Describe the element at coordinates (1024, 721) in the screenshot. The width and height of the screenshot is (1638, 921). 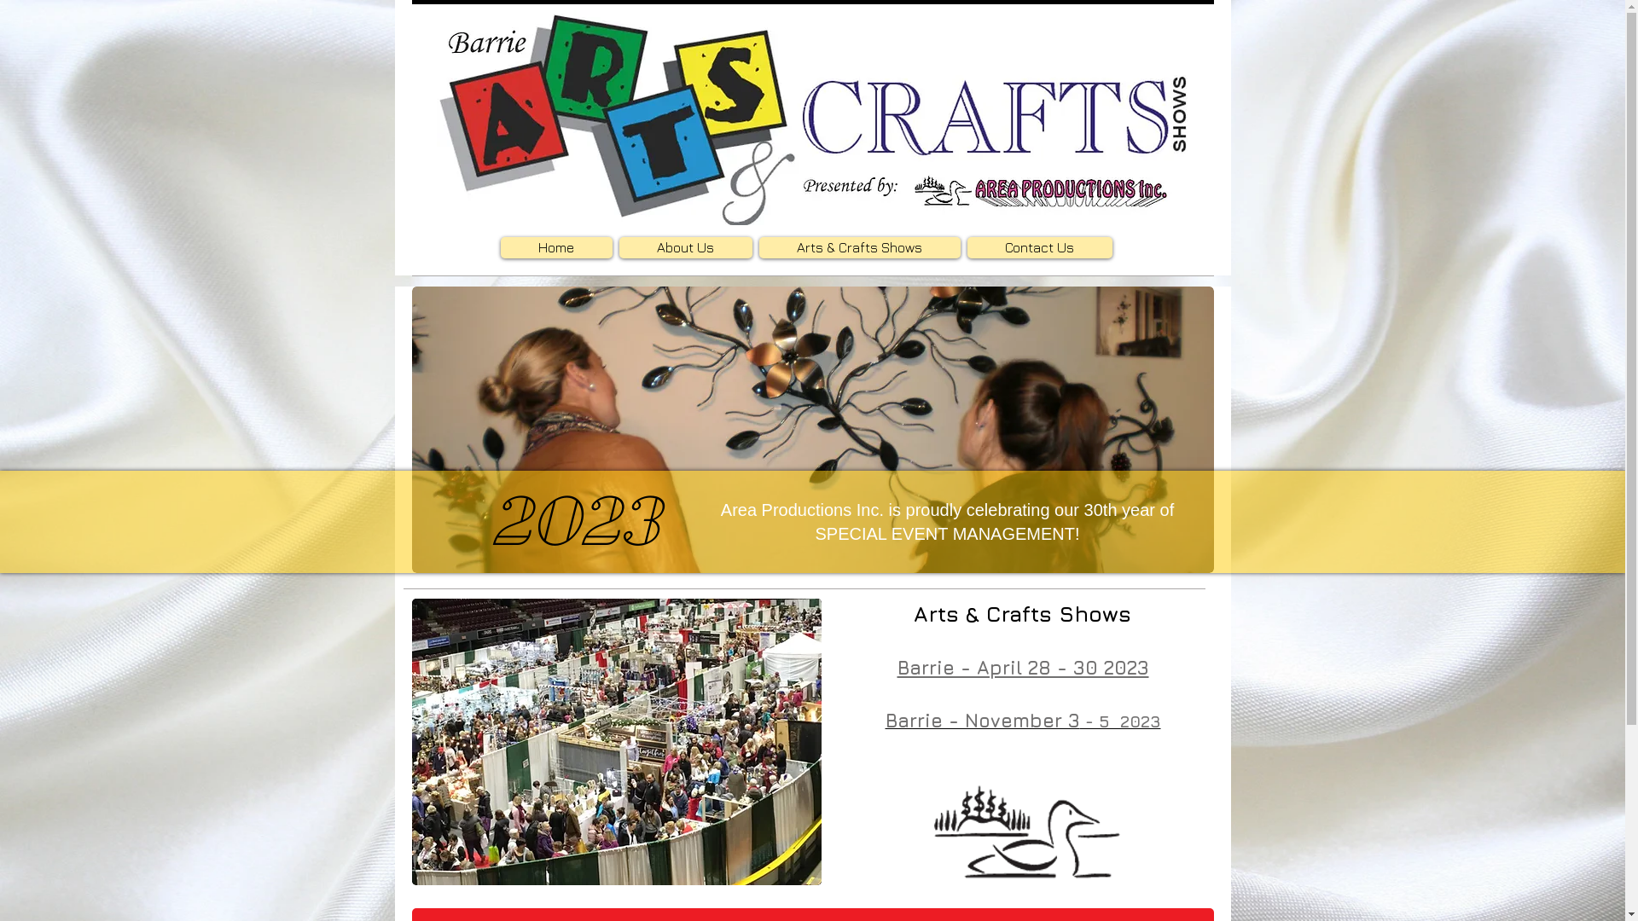
I see `Barrie - November 3 - 5  2023` at that location.